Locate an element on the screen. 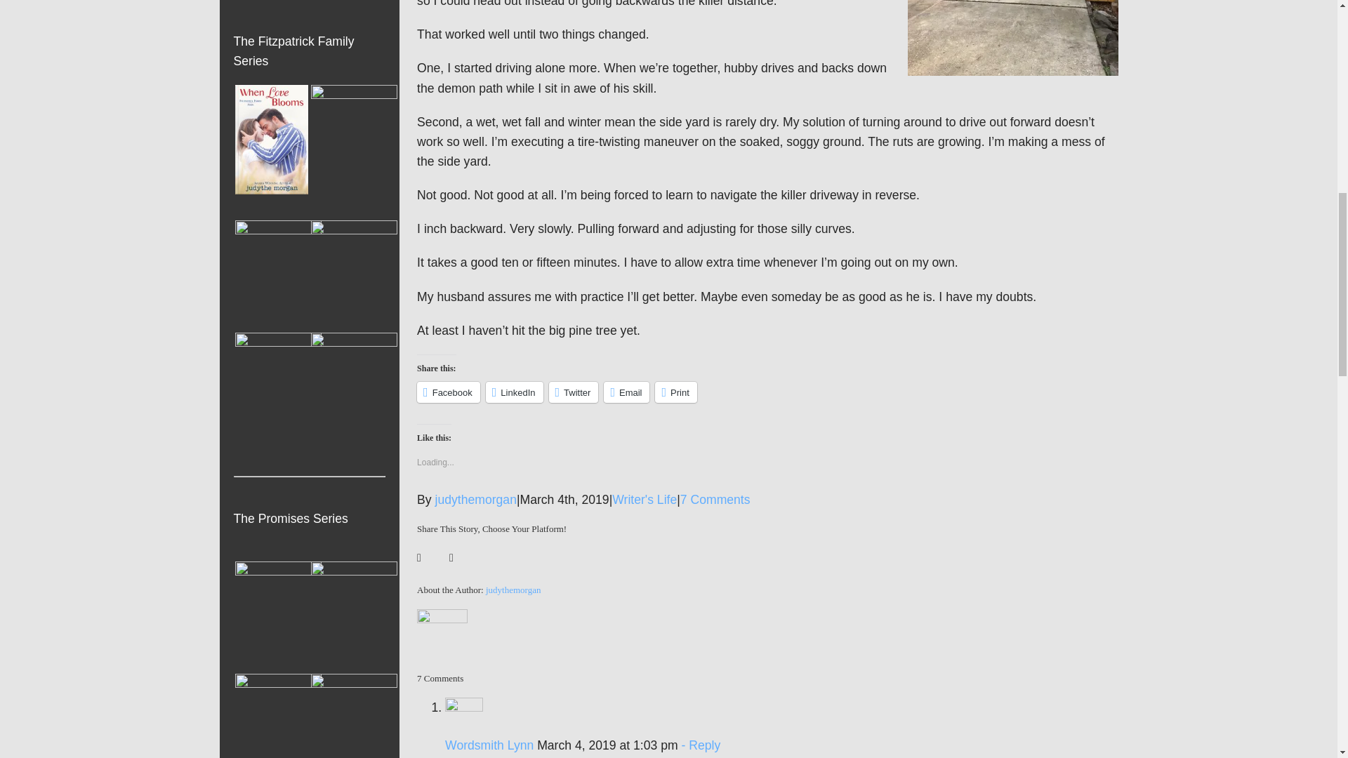  judythemorgan is located at coordinates (513, 590).